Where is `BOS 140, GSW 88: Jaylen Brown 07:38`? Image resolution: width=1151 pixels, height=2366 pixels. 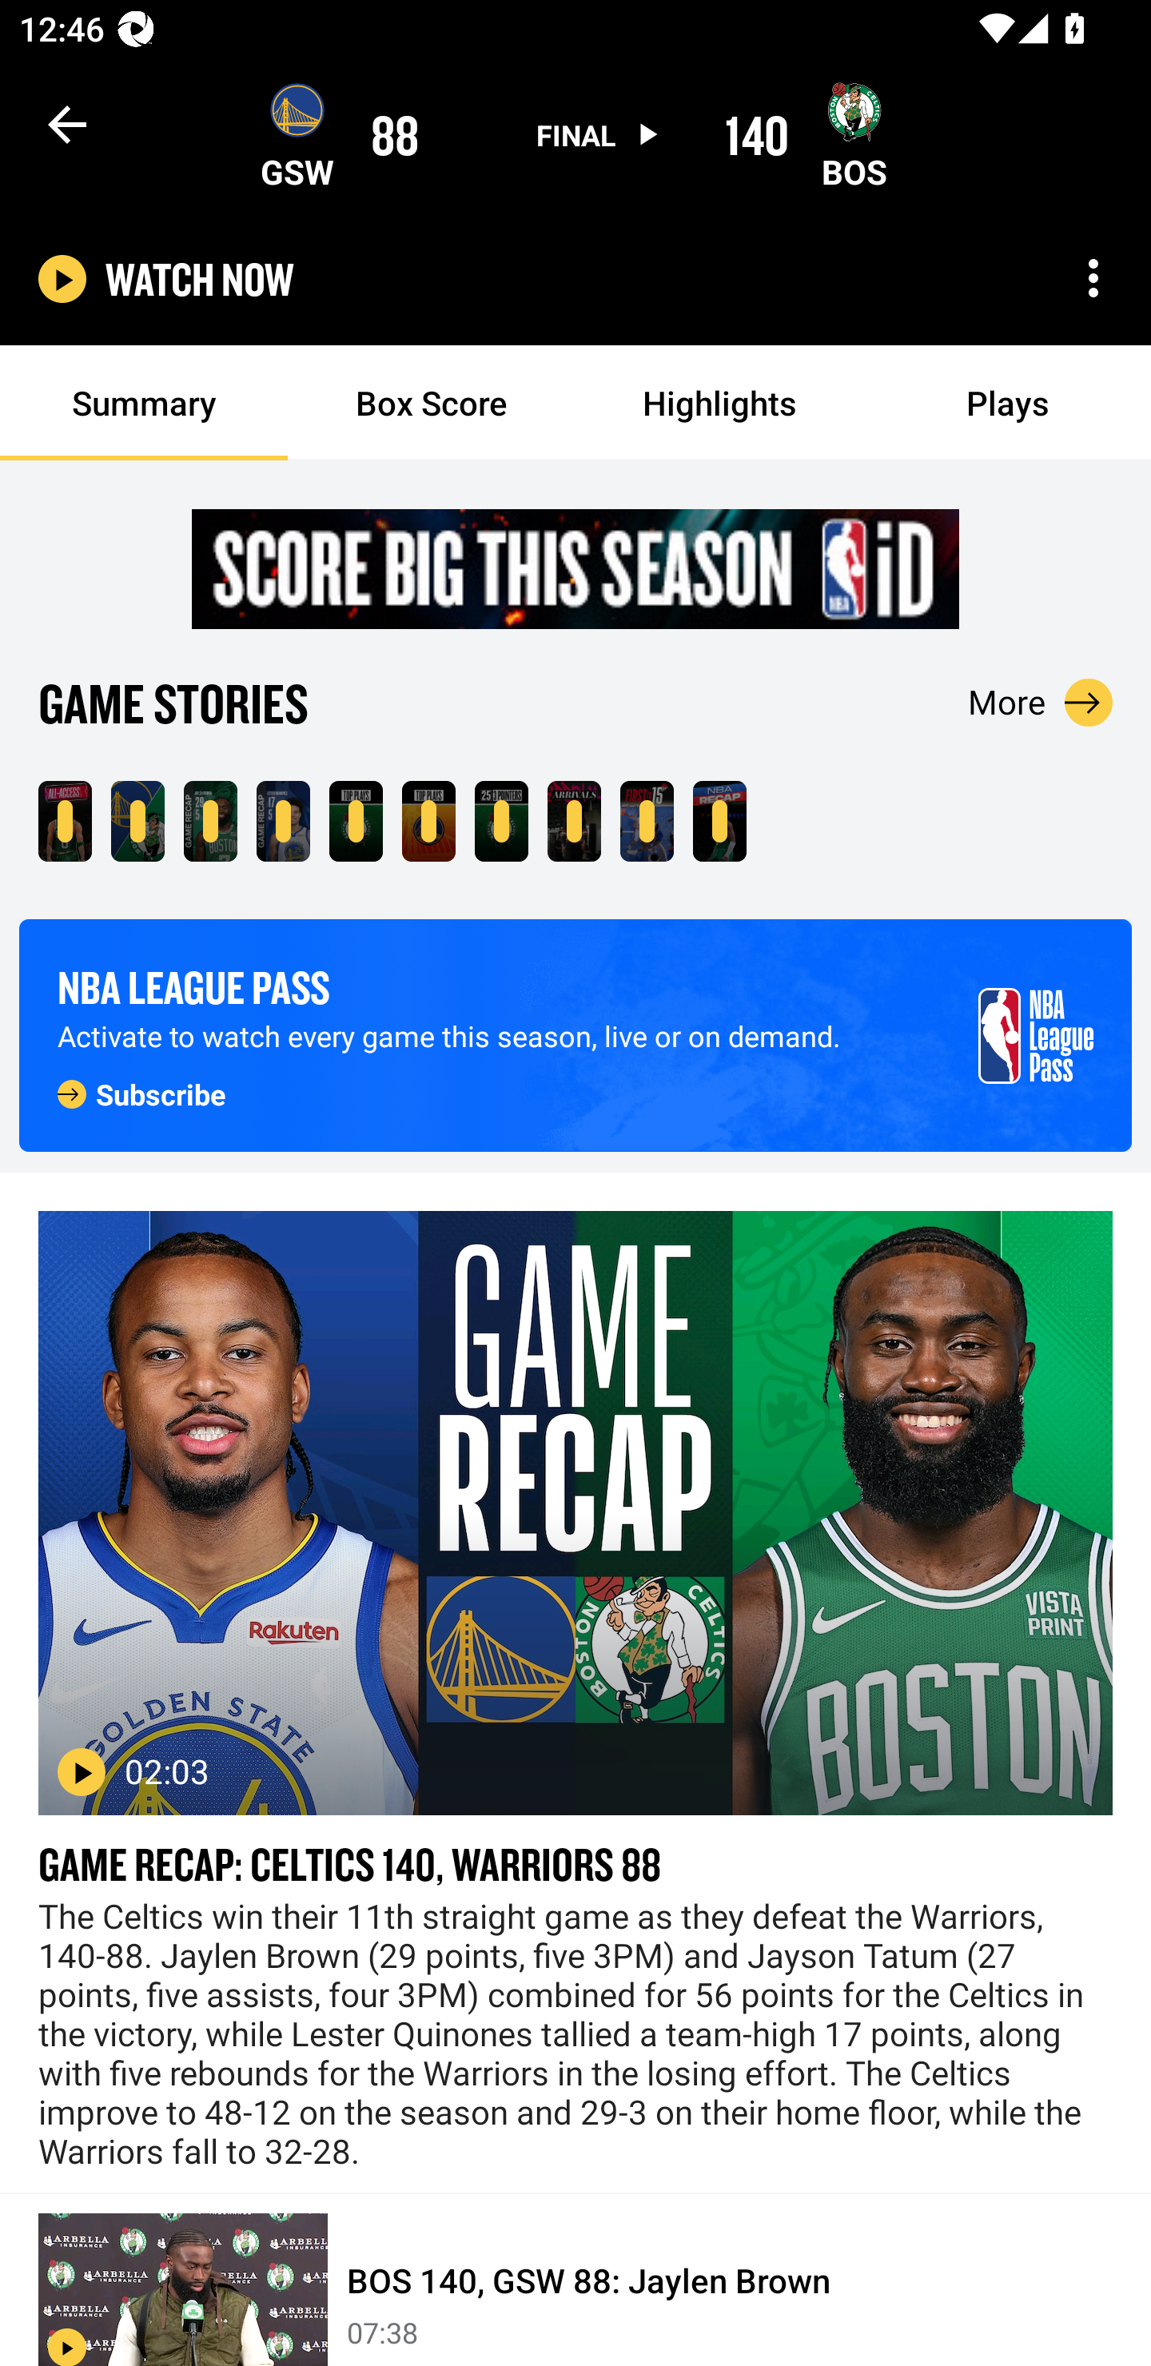
BOS 140, GSW 88: Jaylen Brown 07:38 is located at coordinates (575, 2280).